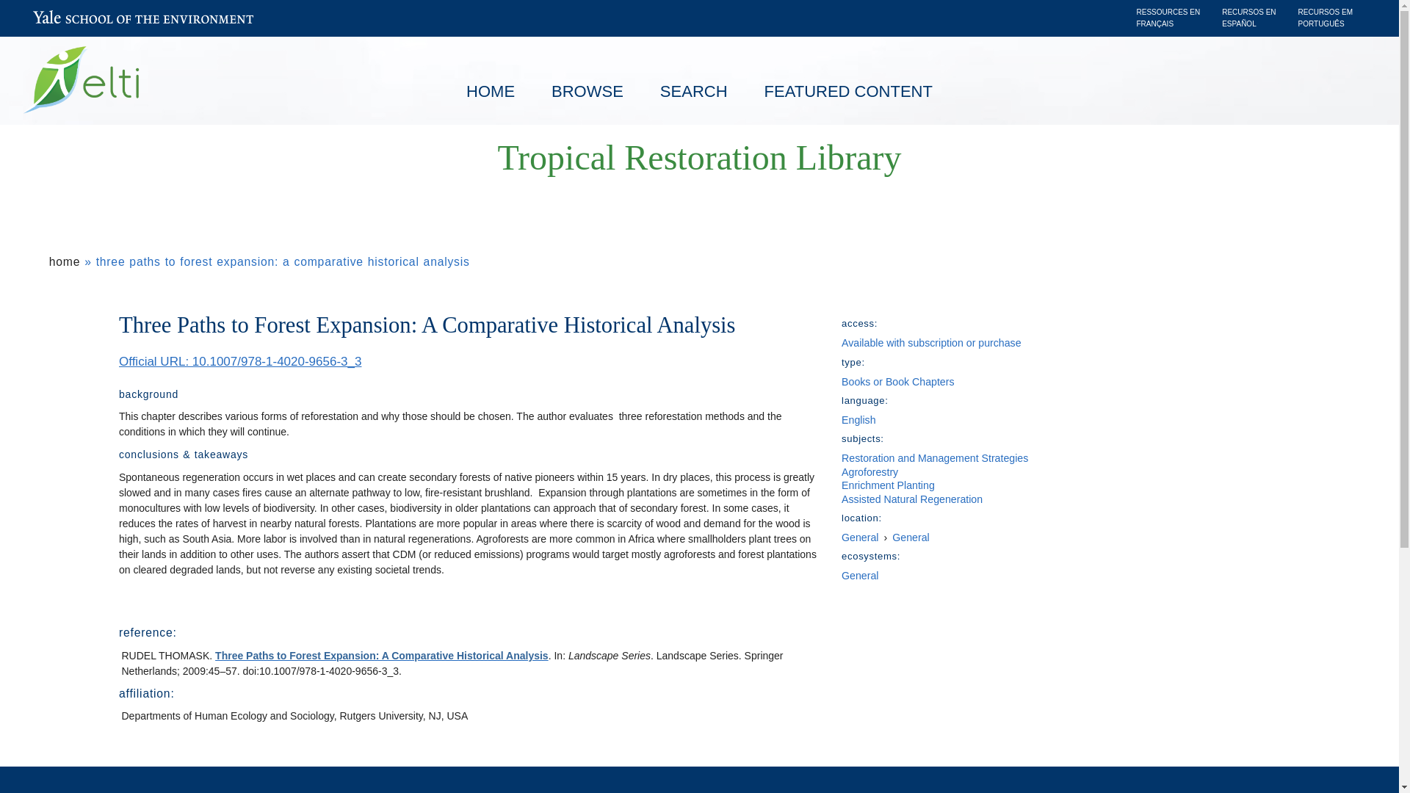 This screenshot has height=793, width=1410. Describe the element at coordinates (888, 485) in the screenshot. I see `Enrichment Planting` at that location.